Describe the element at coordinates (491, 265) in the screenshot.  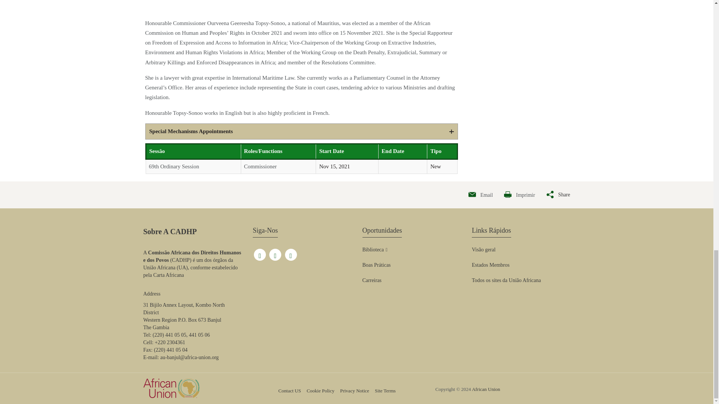
I see `Member States` at that location.